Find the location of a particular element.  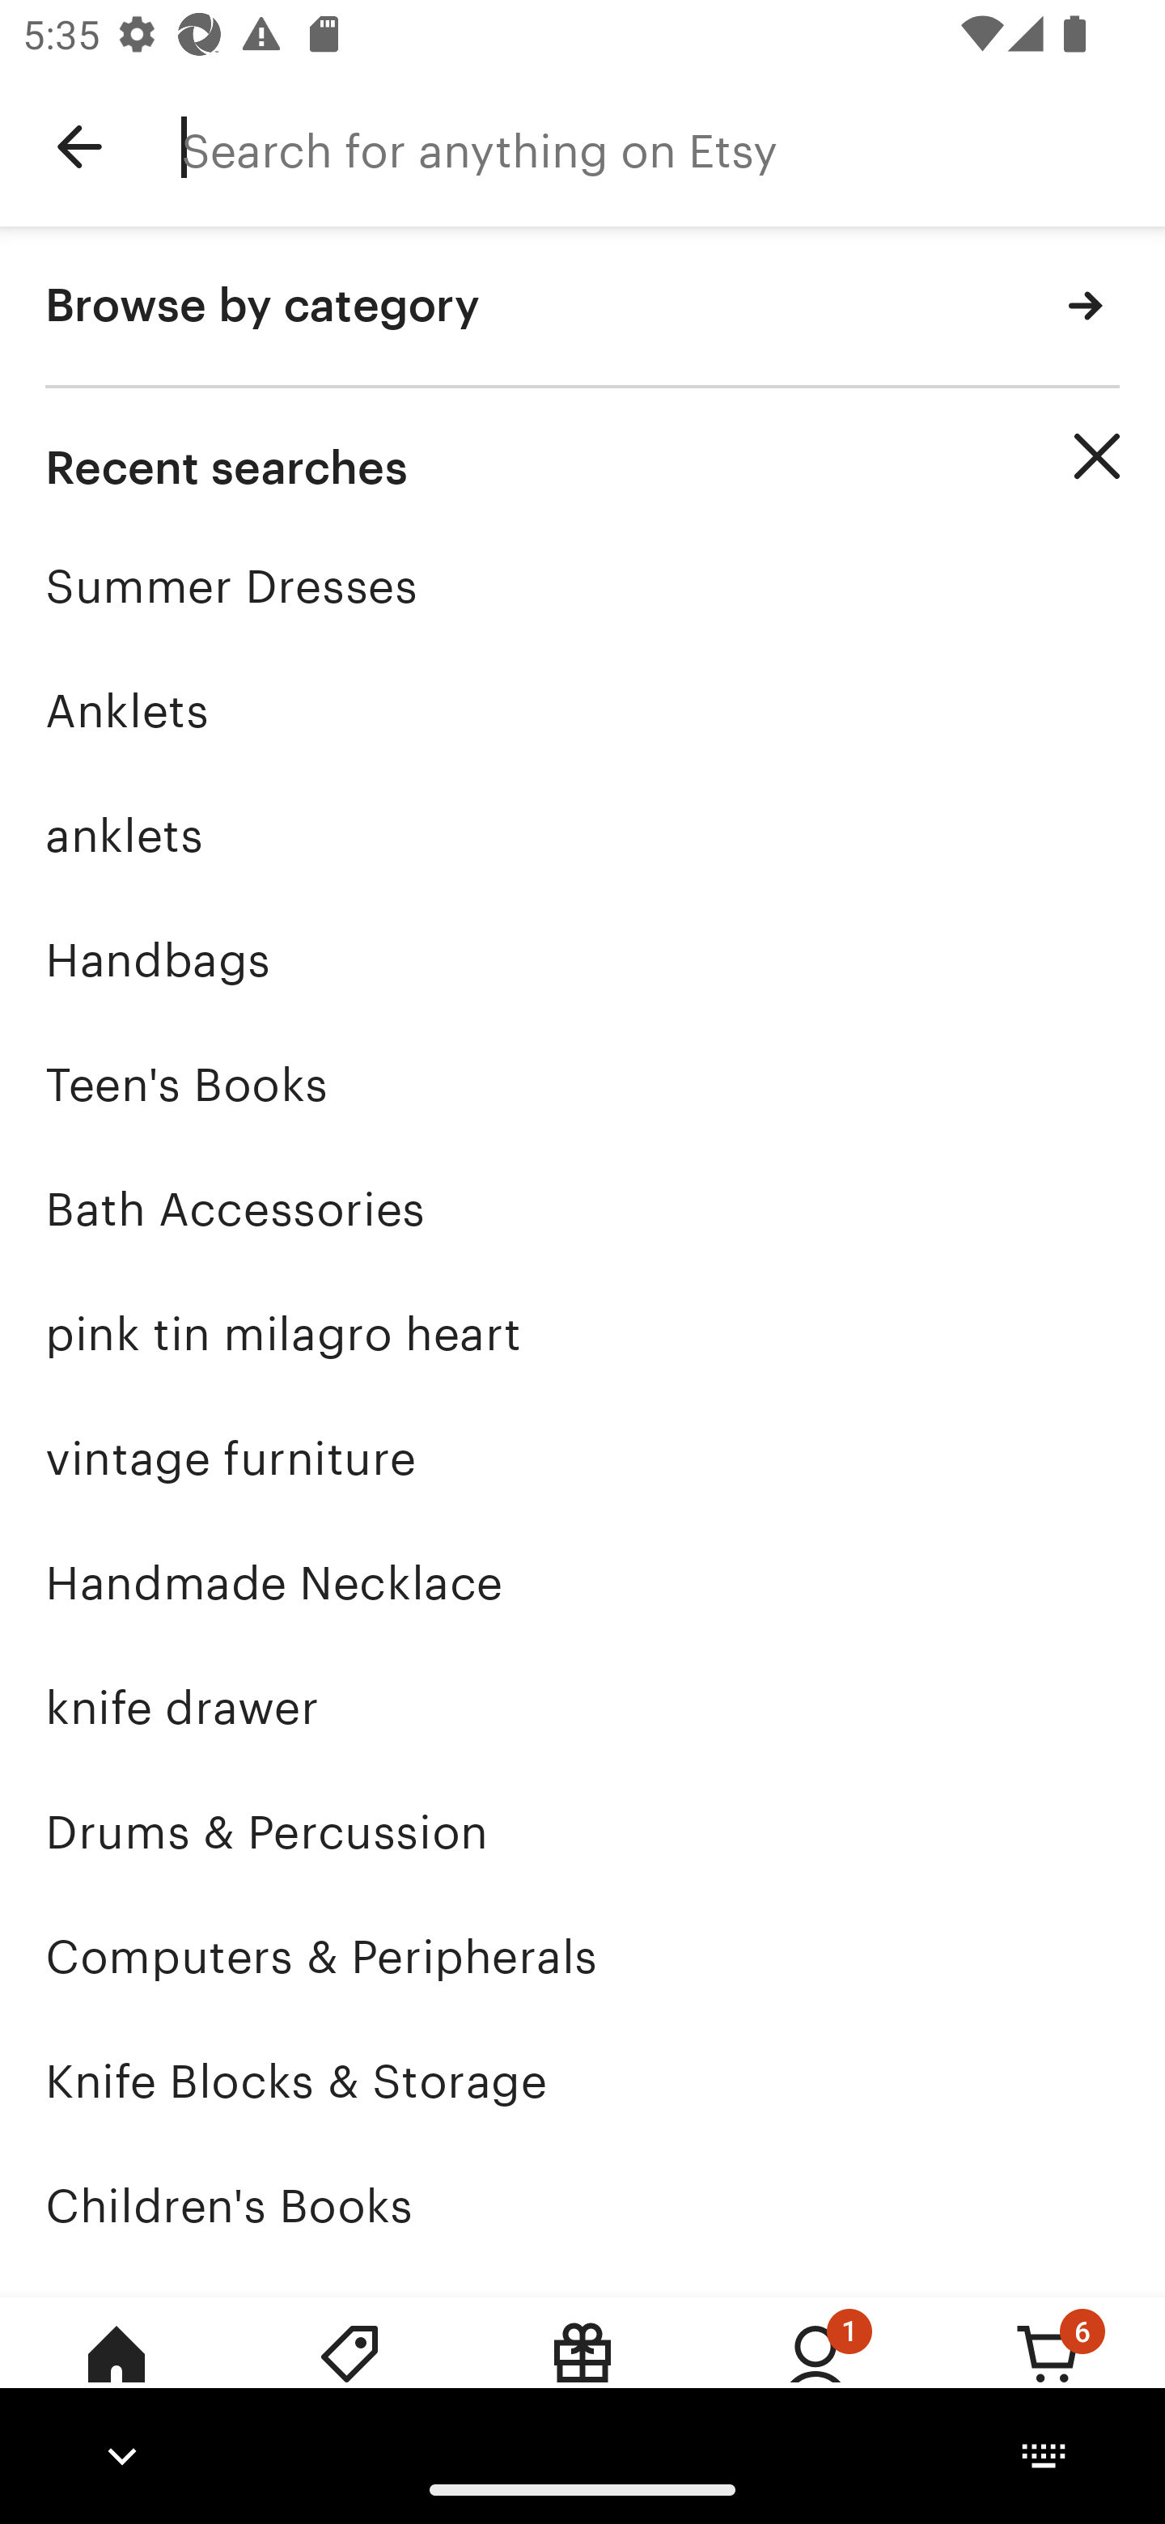

Deals is located at coordinates (349, 2376).